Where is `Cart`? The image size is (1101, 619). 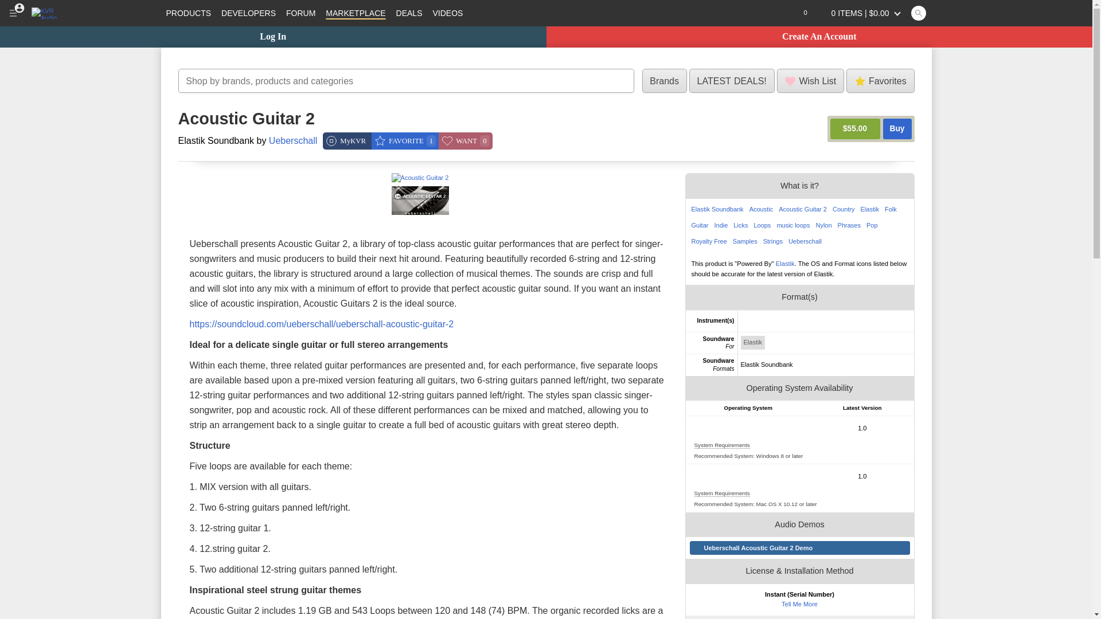 Cart is located at coordinates (860, 13).